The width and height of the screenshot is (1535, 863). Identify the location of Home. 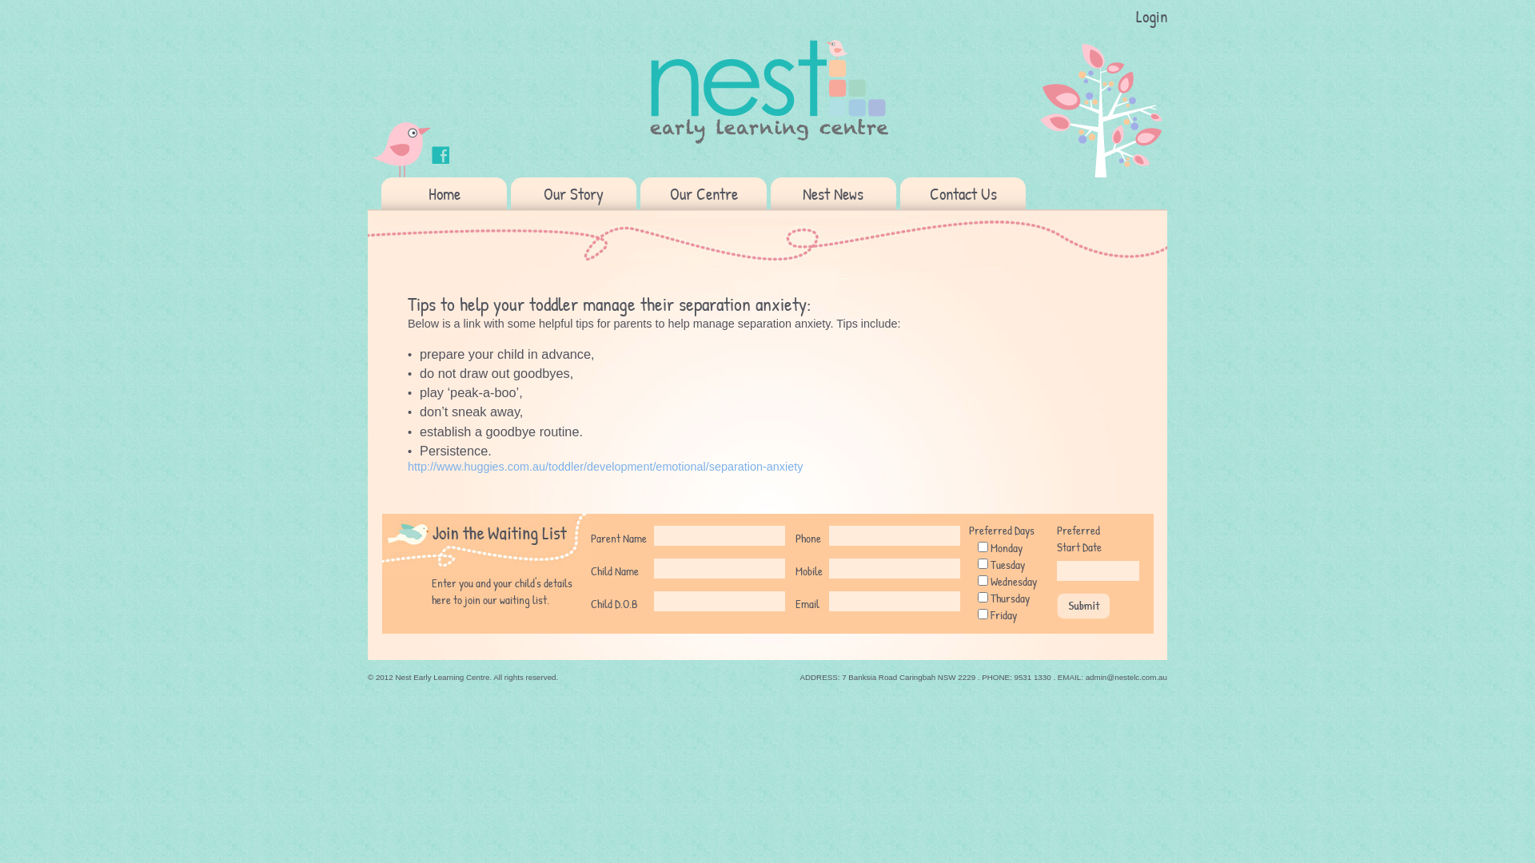
(445, 193).